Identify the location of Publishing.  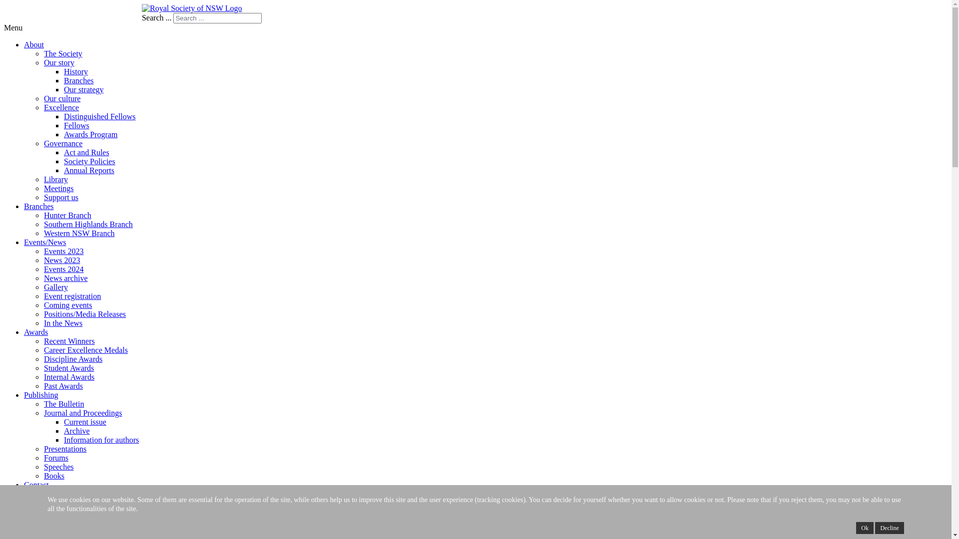
(41, 395).